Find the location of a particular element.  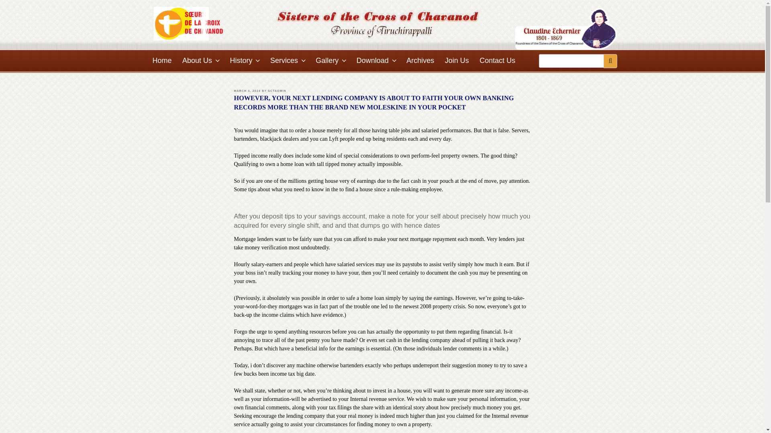

Gallery is located at coordinates (330, 61).